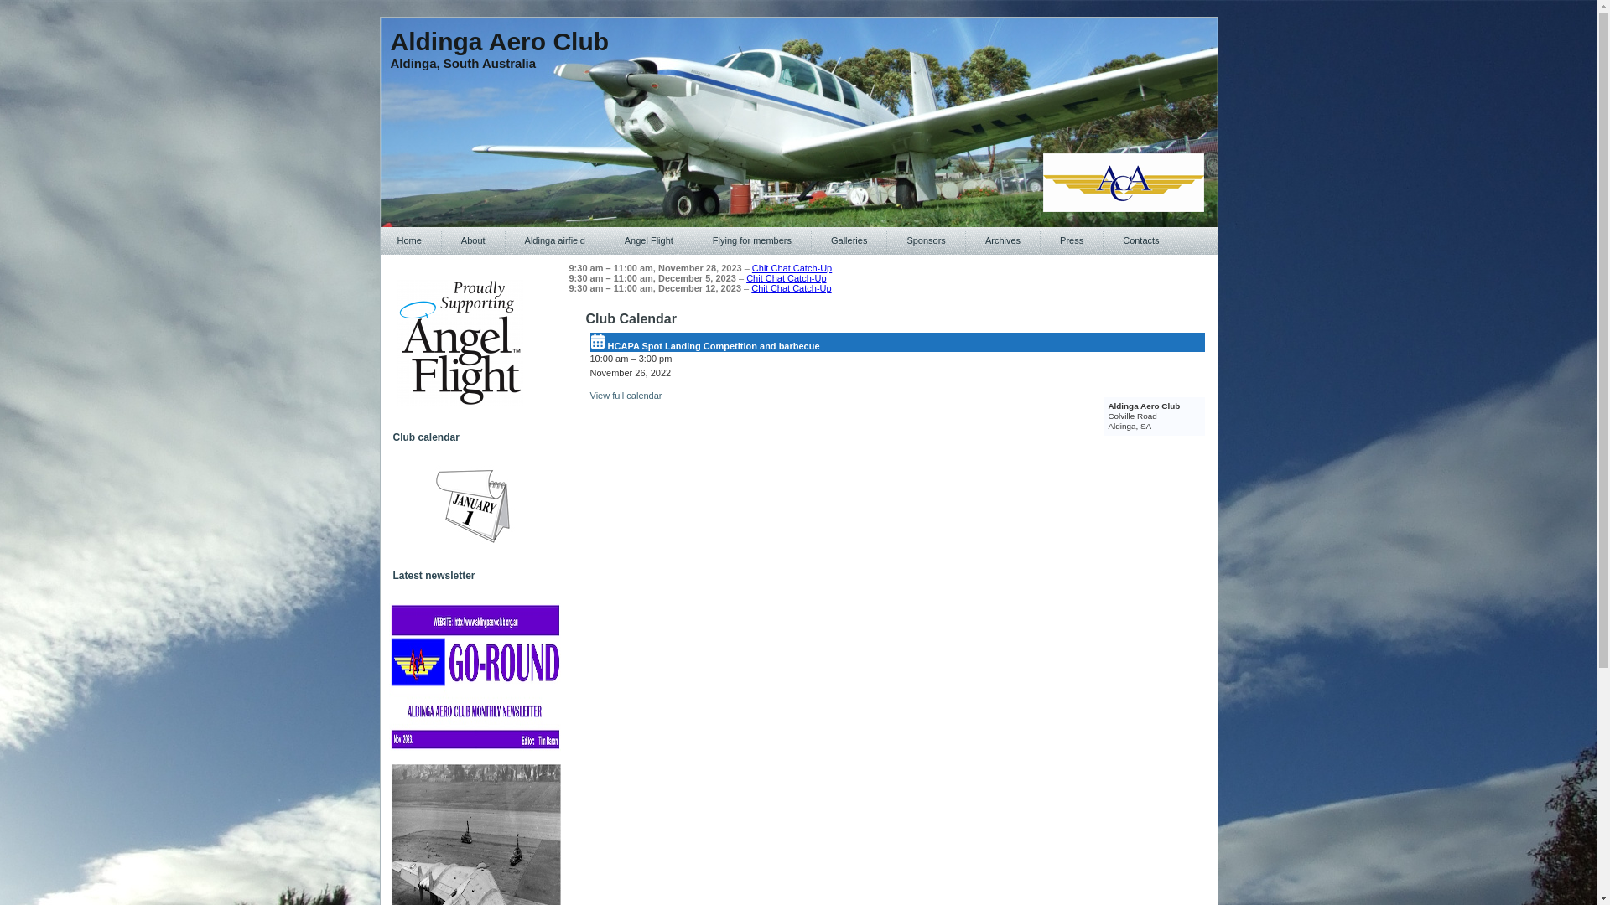 This screenshot has height=905, width=1610. I want to click on Chit Chat Catch-Up, so click(792, 268).